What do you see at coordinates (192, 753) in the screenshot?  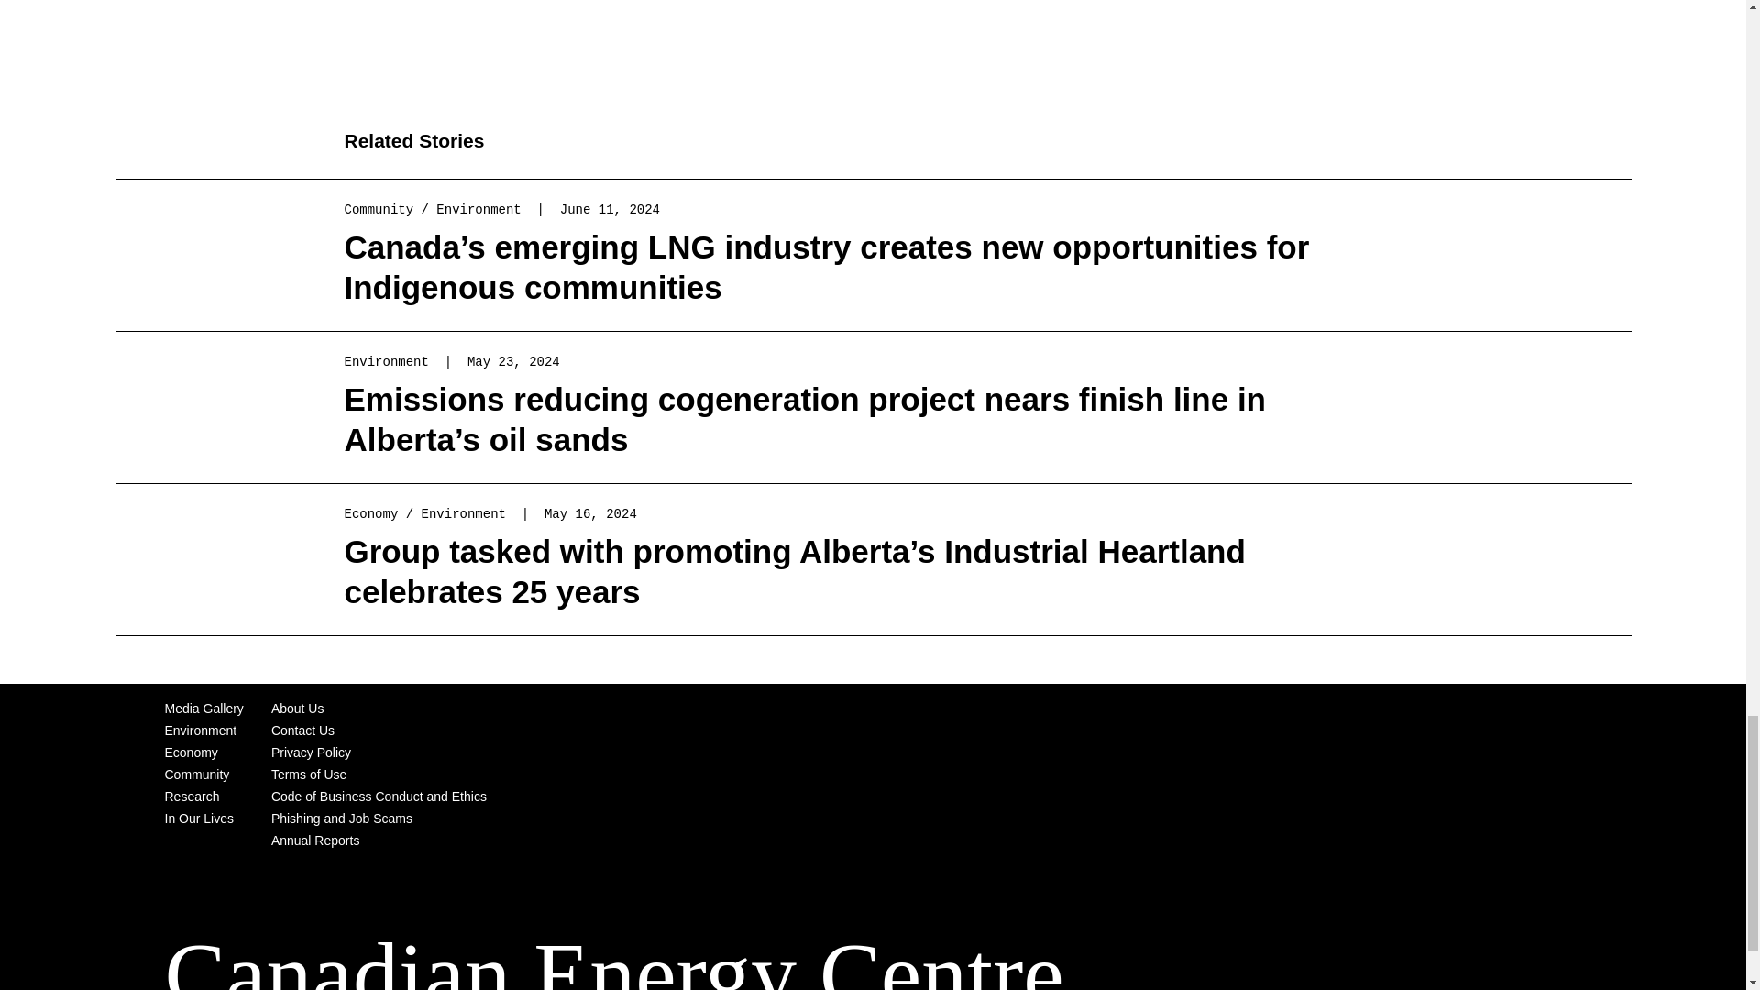 I see `Economy` at bounding box center [192, 753].